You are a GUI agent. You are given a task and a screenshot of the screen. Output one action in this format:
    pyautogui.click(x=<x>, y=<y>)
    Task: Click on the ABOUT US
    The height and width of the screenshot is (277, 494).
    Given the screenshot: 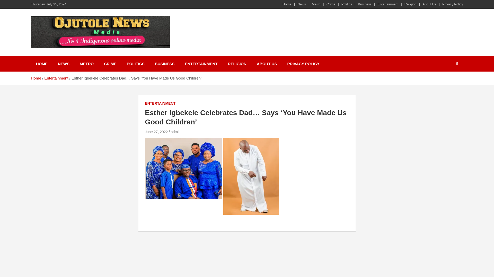 What is the action you would take?
    pyautogui.click(x=267, y=64)
    